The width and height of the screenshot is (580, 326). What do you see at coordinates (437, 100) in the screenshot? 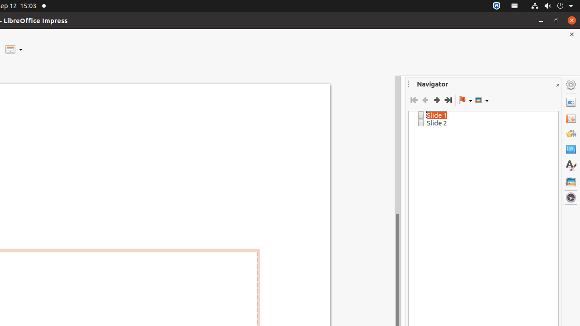
I see `Next Slide` at bounding box center [437, 100].